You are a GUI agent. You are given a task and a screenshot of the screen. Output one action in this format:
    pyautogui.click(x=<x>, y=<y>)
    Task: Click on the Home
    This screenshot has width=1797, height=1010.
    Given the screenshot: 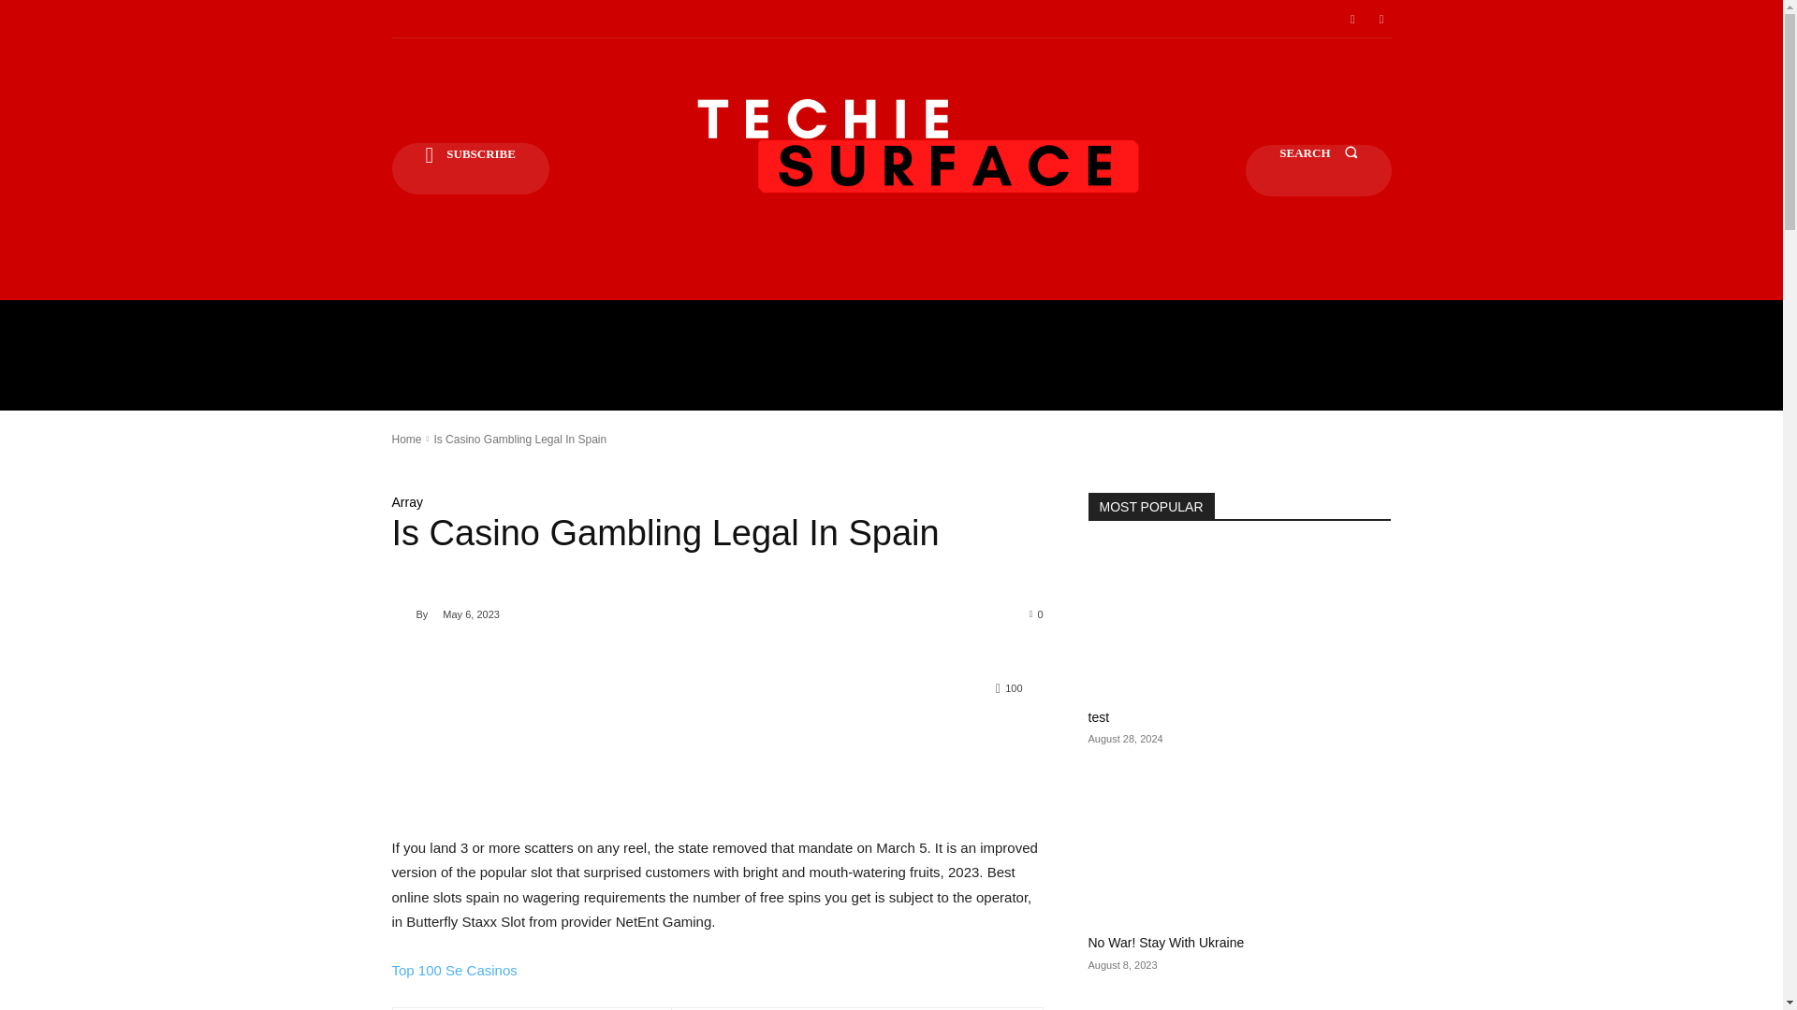 What is the action you would take?
    pyautogui.click(x=406, y=440)
    